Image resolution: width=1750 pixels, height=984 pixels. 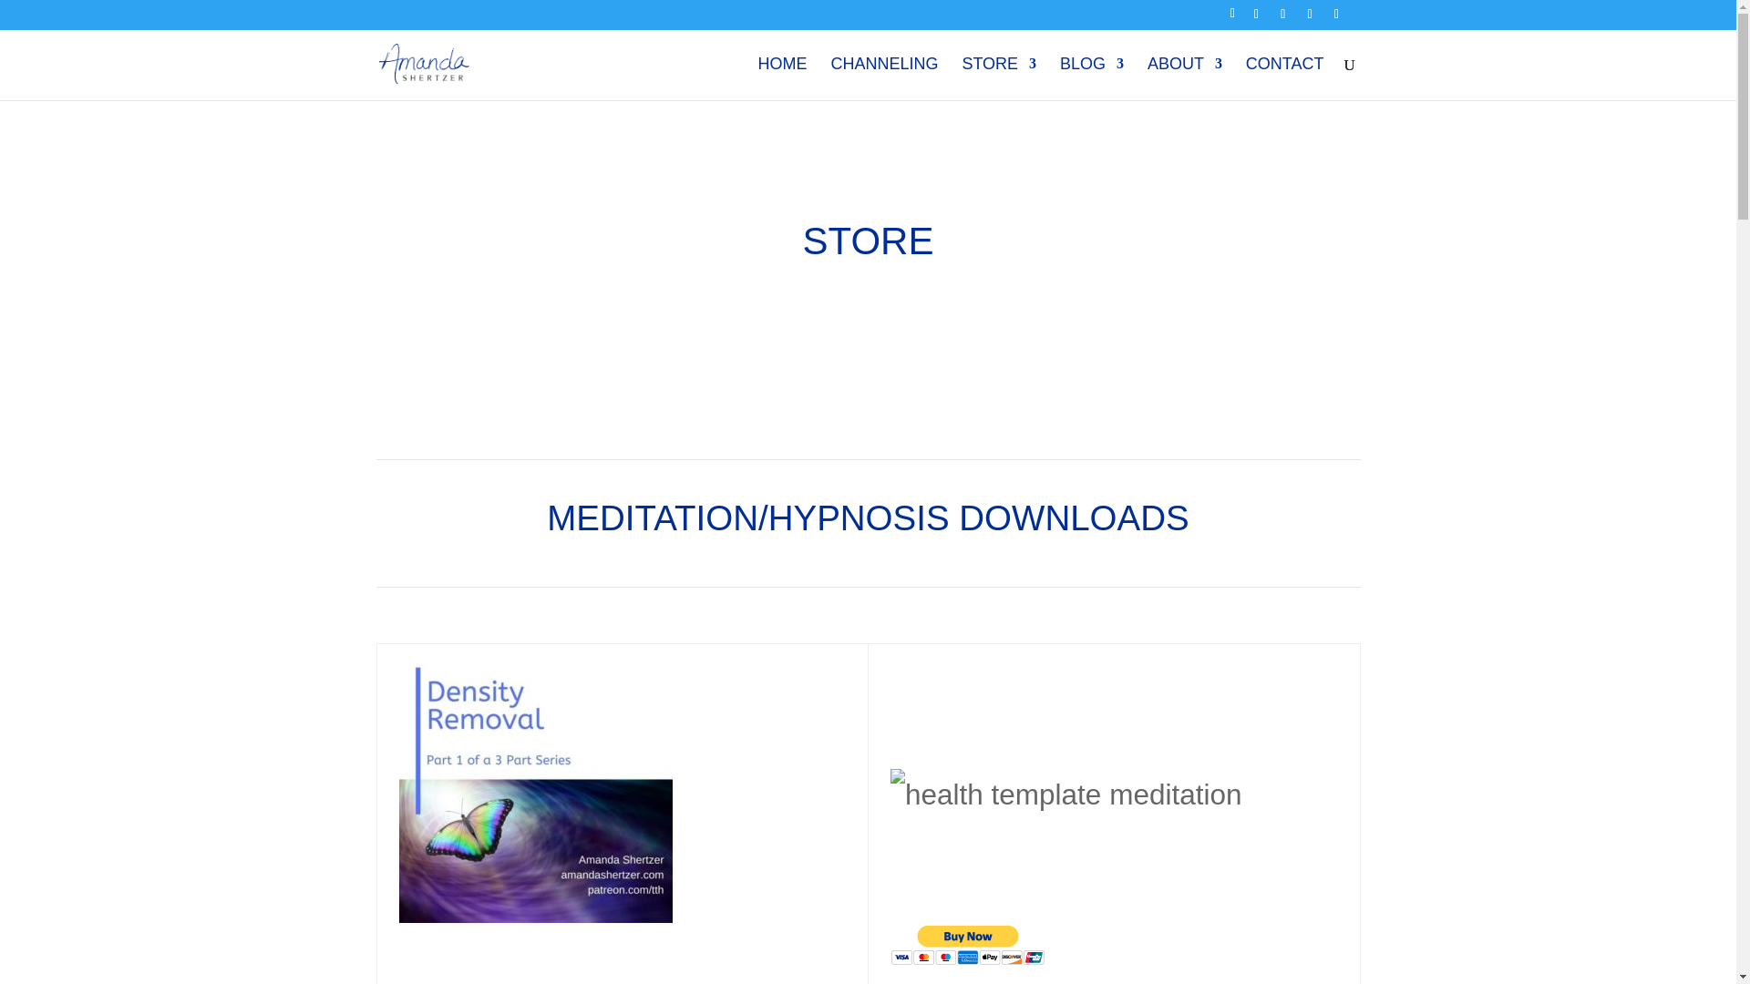 What do you see at coordinates (998, 78) in the screenshot?
I see `STORE` at bounding box center [998, 78].